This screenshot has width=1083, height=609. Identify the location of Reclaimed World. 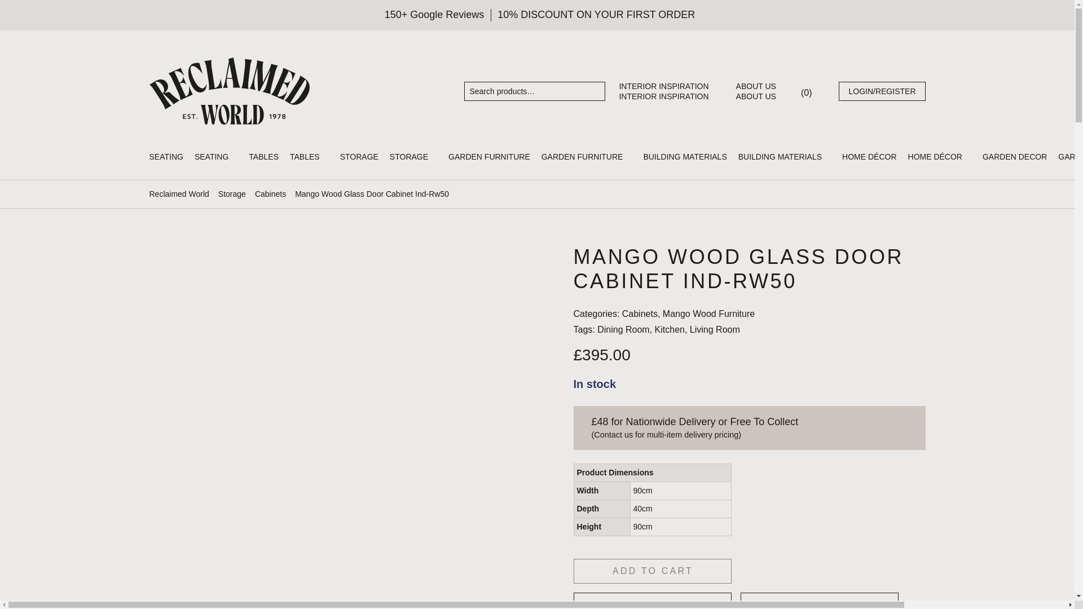
(229, 91).